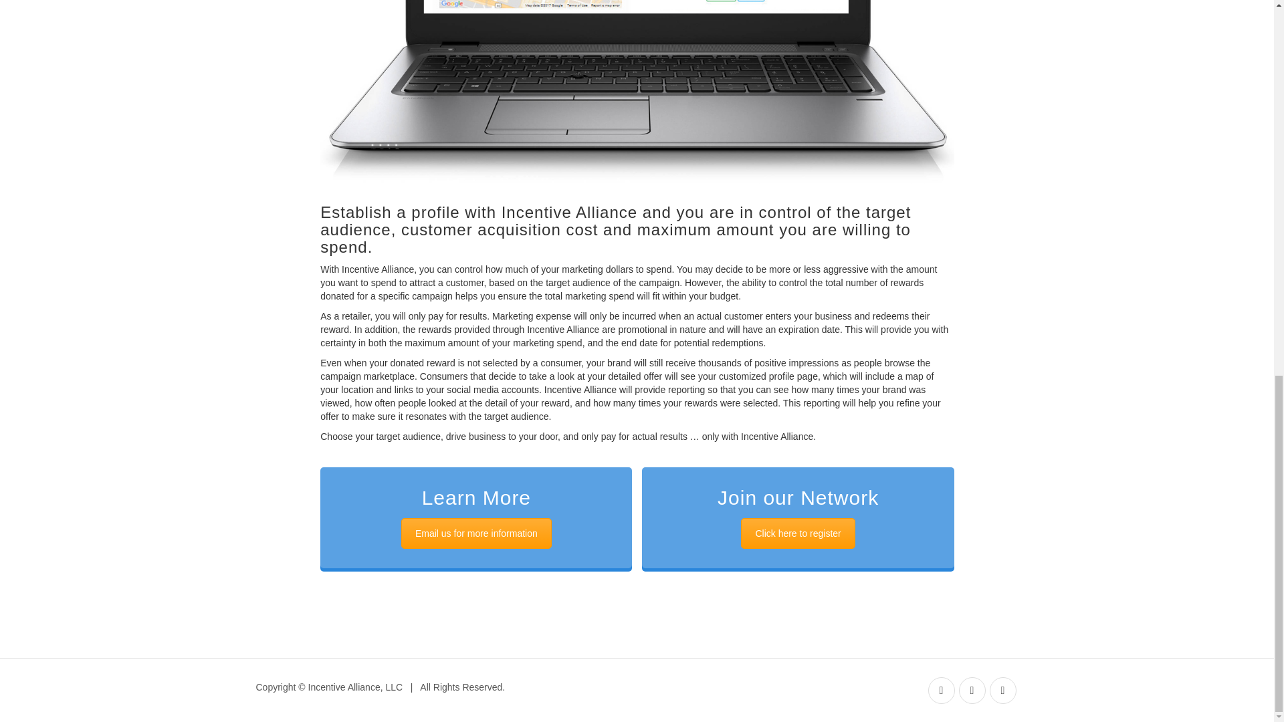 This screenshot has height=722, width=1284. What do you see at coordinates (797, 533) in the screenshot?
I see `Click here to register` at bounding box center [797, 533].